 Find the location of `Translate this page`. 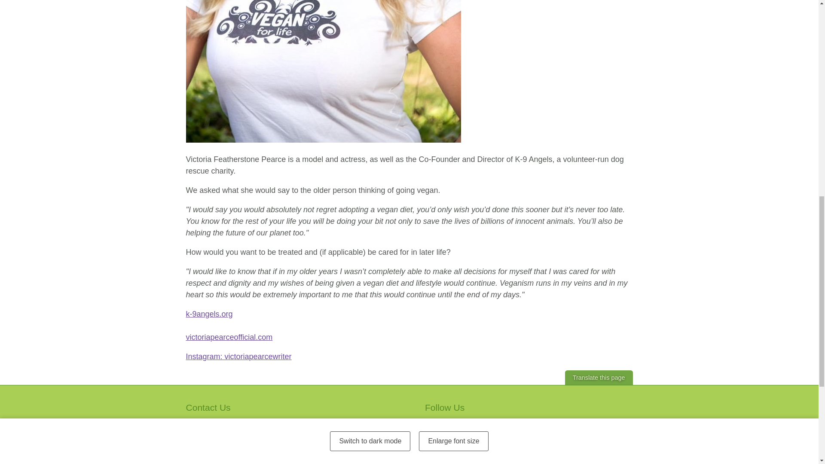

Translate this page is located at coordinates (599, 377).